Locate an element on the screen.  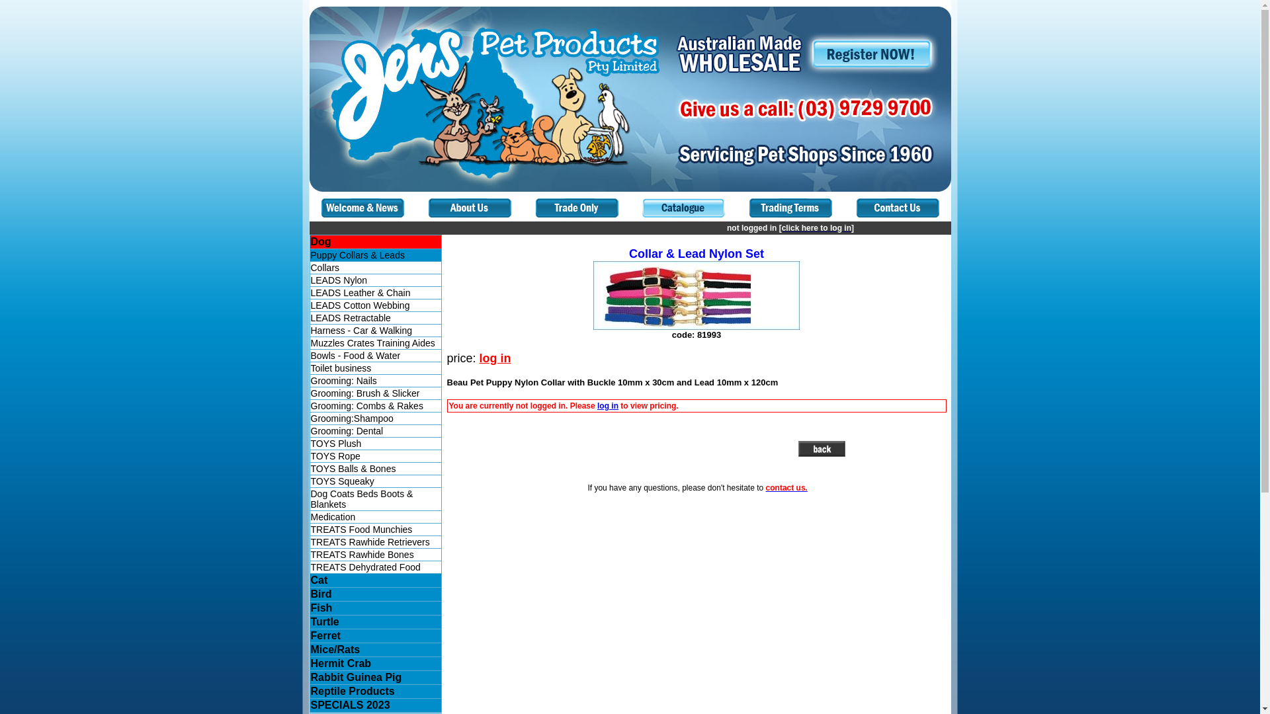
Bowls - Food & Water is located at coordinates (375, 356).